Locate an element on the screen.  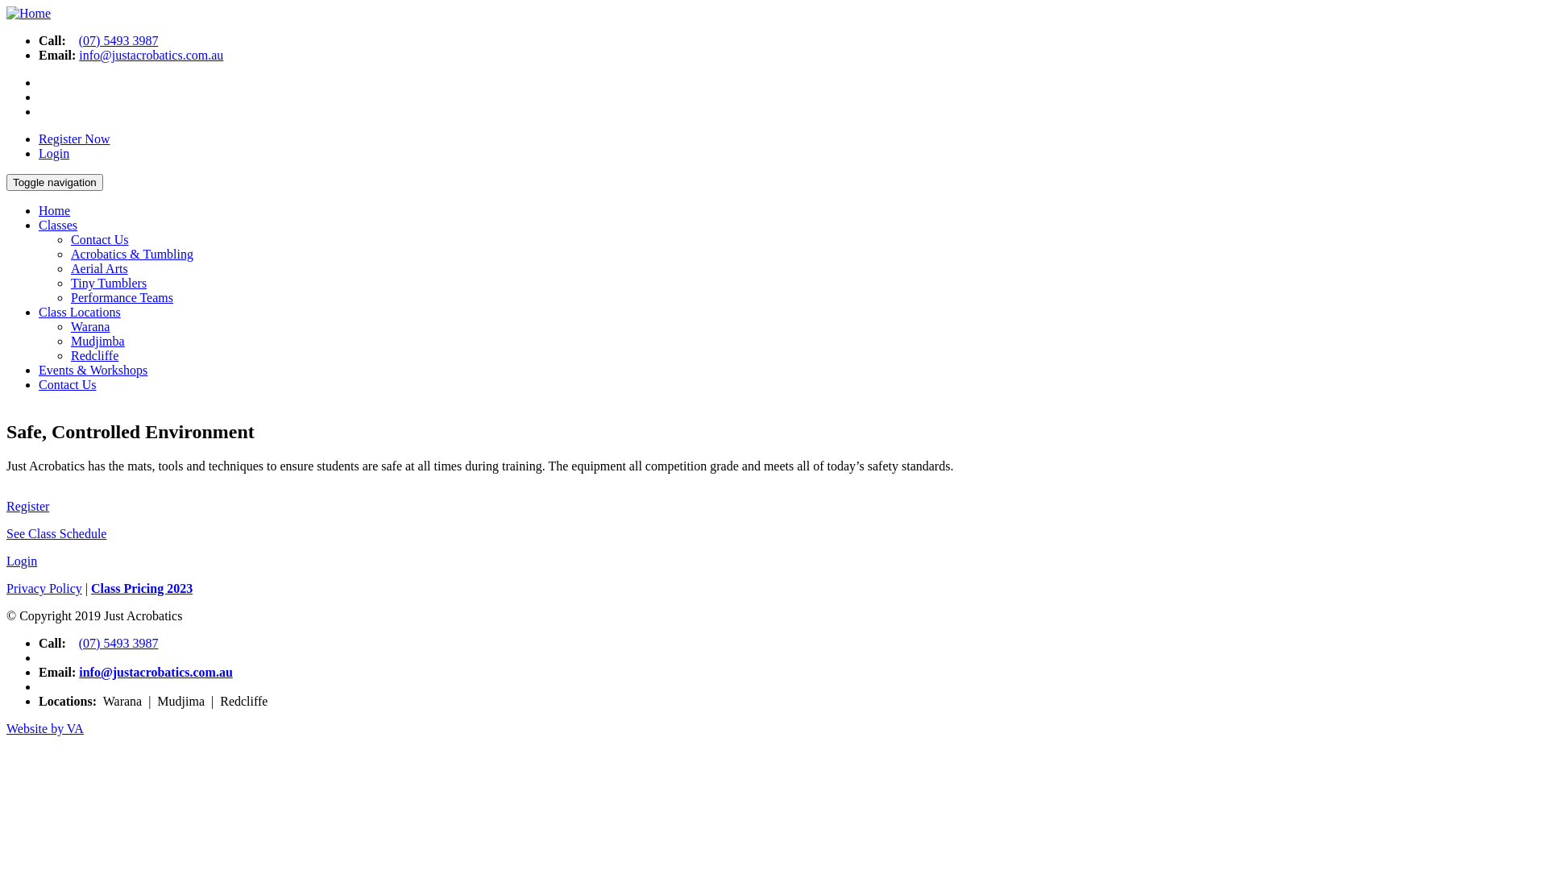
Skip to main content is located at coordinates (60, 6).